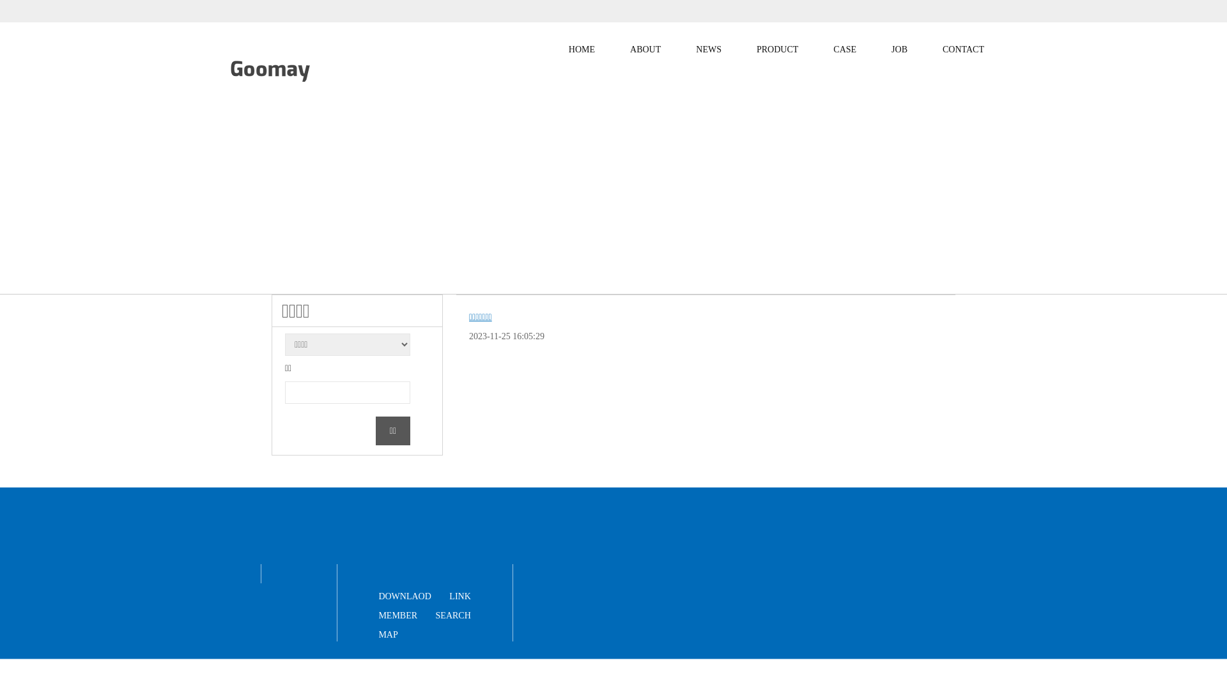  What do you see at coordinates (454, 616) in the screenshot?
I see `SEARCH` at bounding box center [454, 616].